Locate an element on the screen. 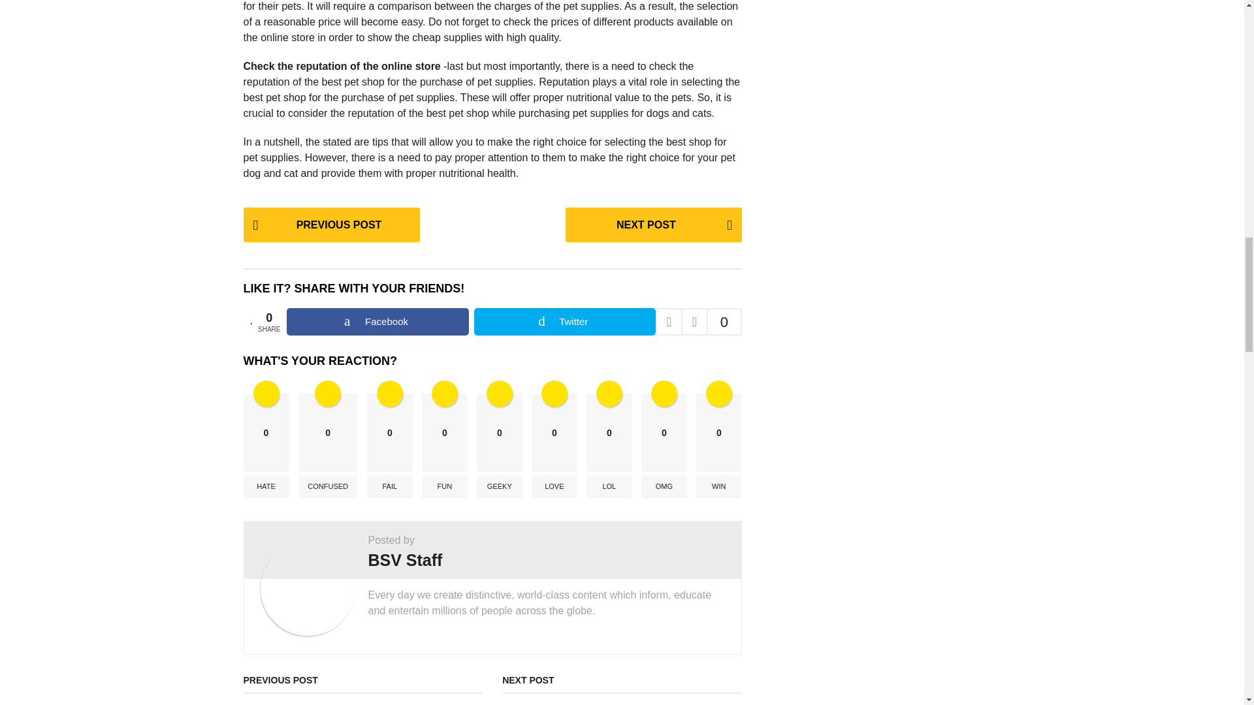 The width and height of the screenshot is (1254, 705). FAIL is located at coordinates (389, 486).